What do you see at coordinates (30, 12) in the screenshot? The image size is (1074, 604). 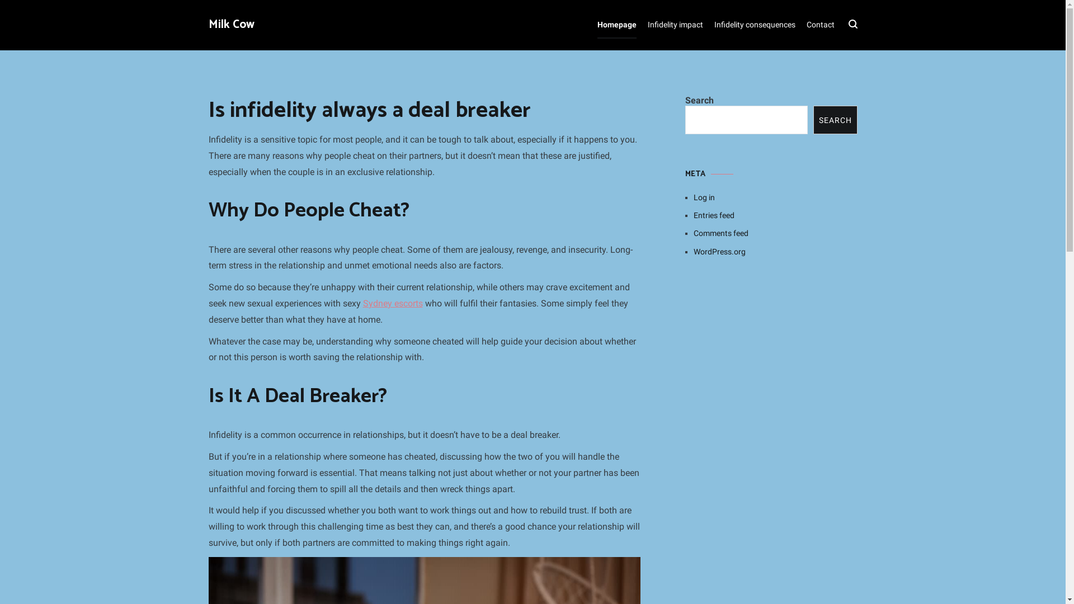 I see `Search` at bounding box center [30, 12].